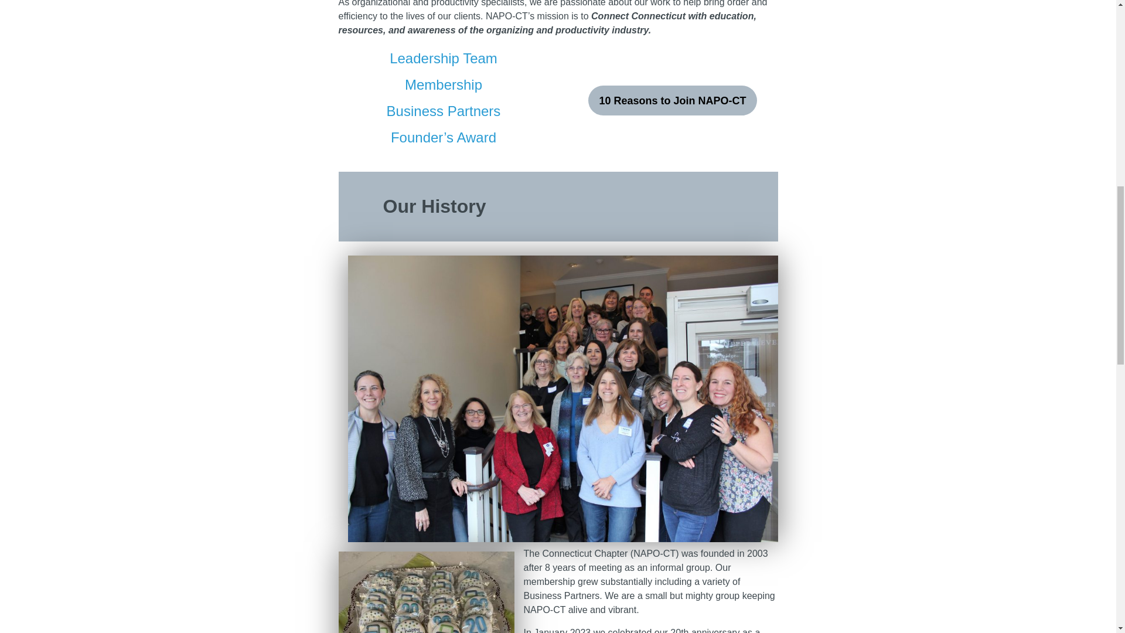  Describe the element at coordinates (672, 100) in the screenshot. I see `10 Reasons to Join NAPO-CT` at that location.